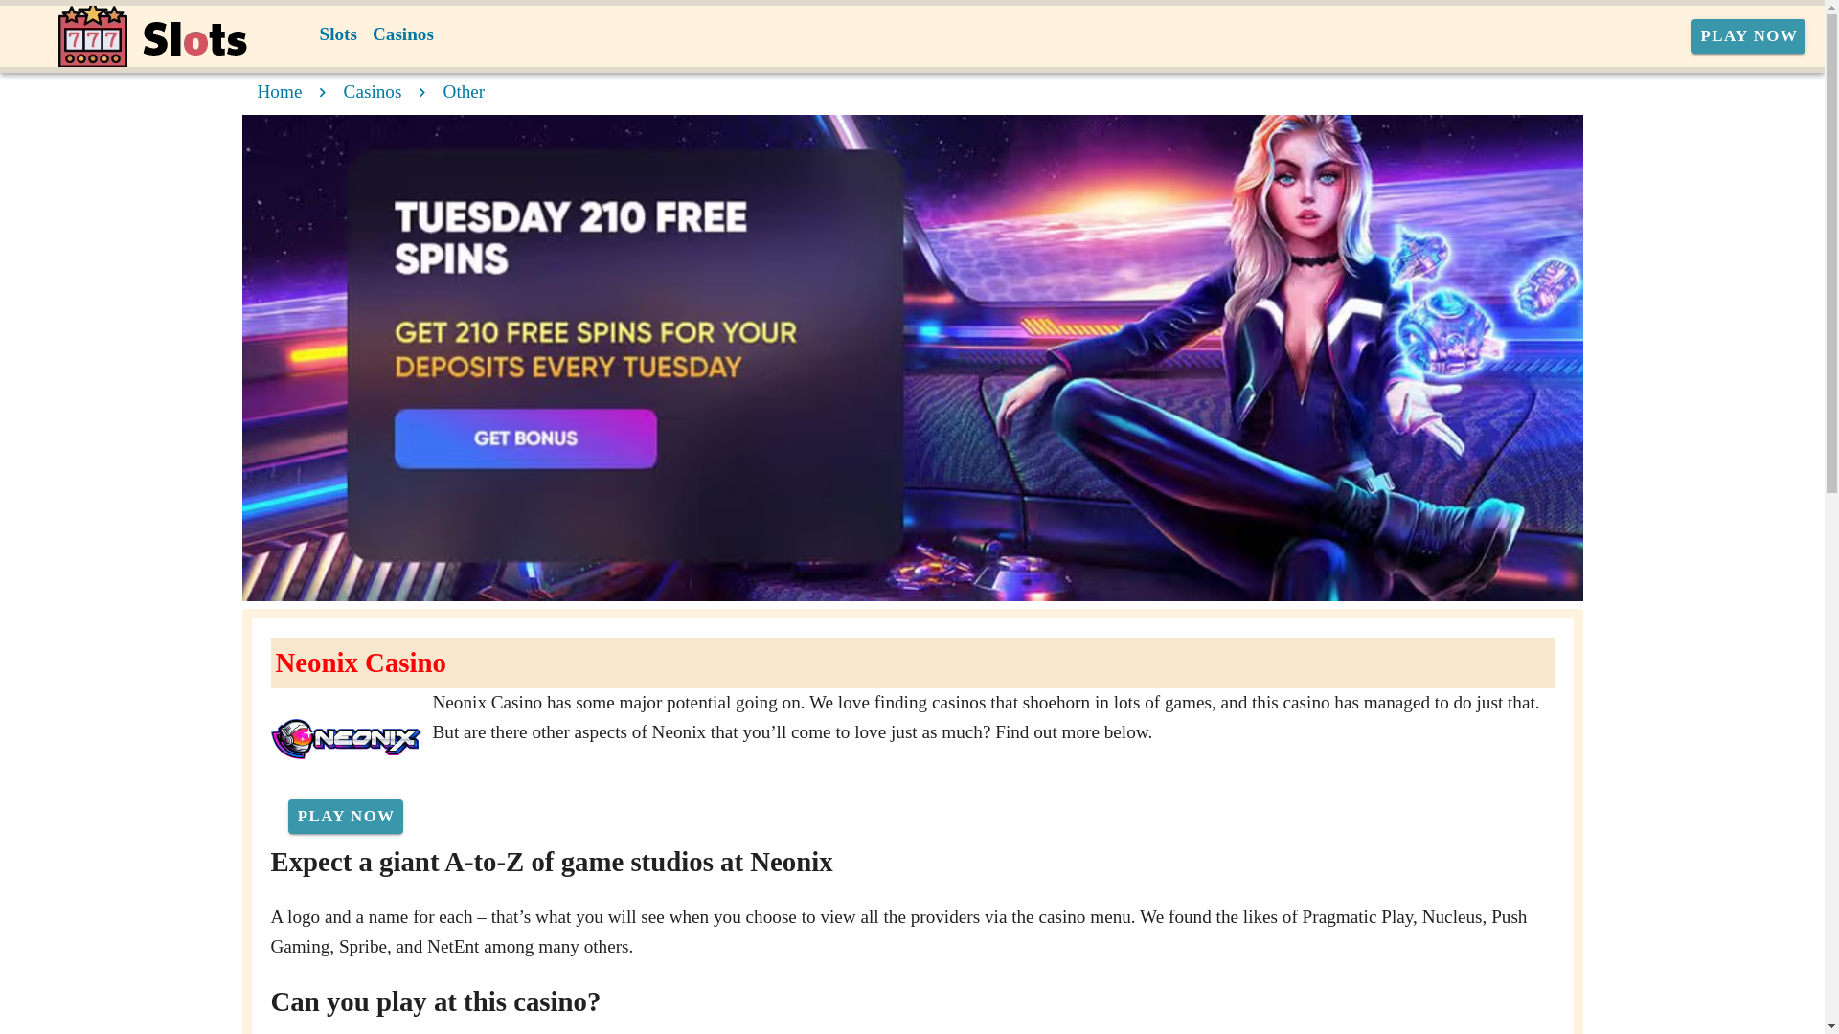  What do you see at coordinates (345, 816) in the screenshot?
I see `PLAY NOW` at bounding box center [345, 816].